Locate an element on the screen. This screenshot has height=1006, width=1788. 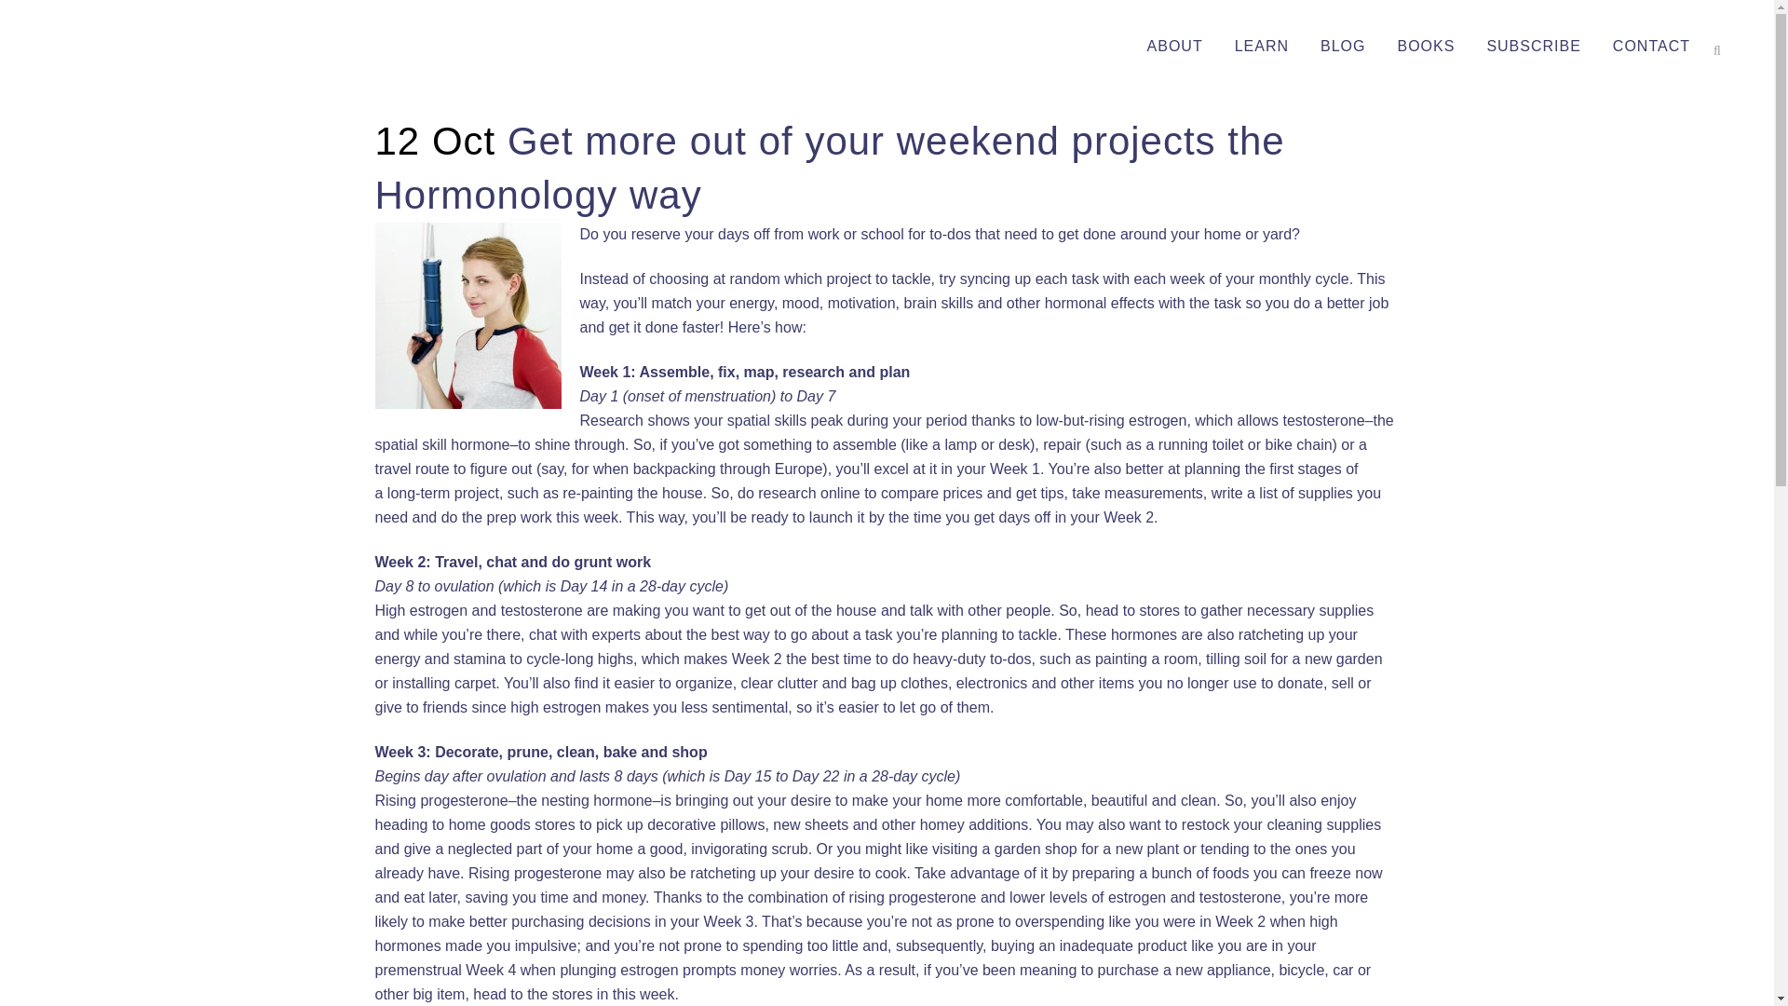
BOOKS is located at coordinates (1425, 47).